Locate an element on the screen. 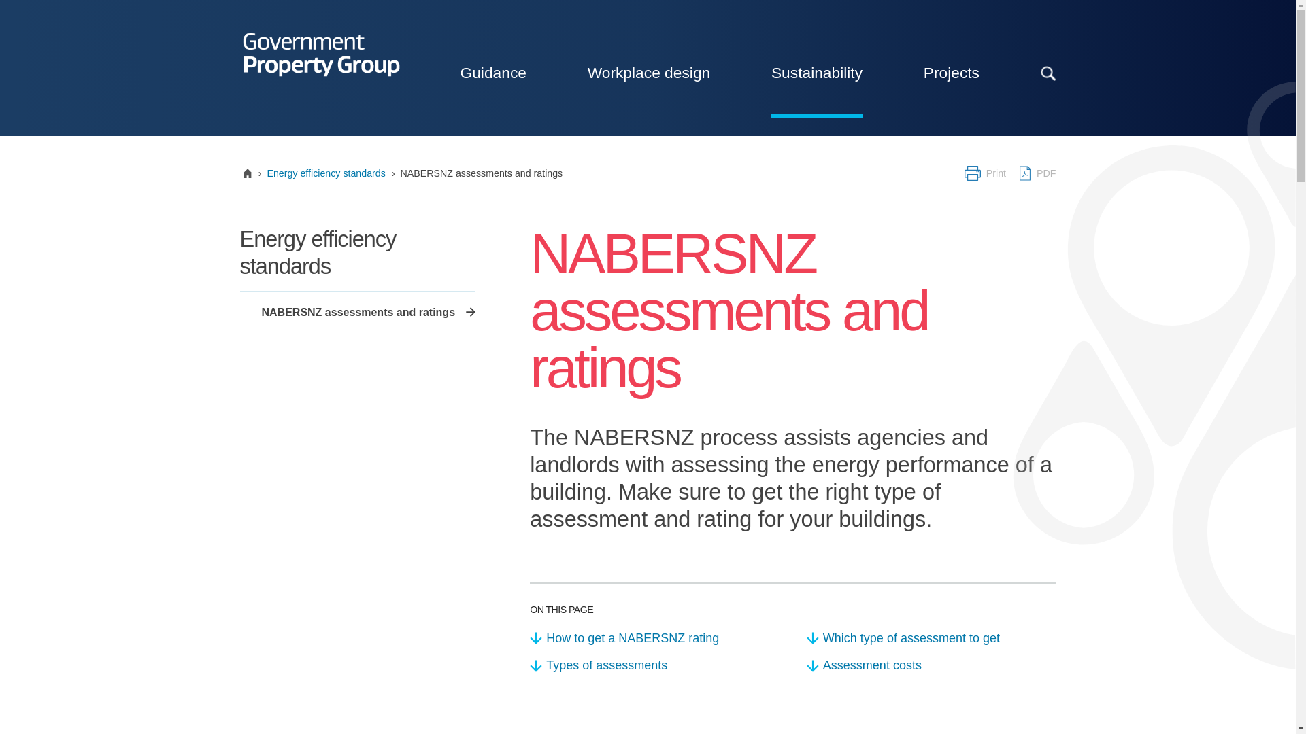 Image resolution: width=1306 pixels, height=734 pixels. Print is located at coordinates (985, 173).